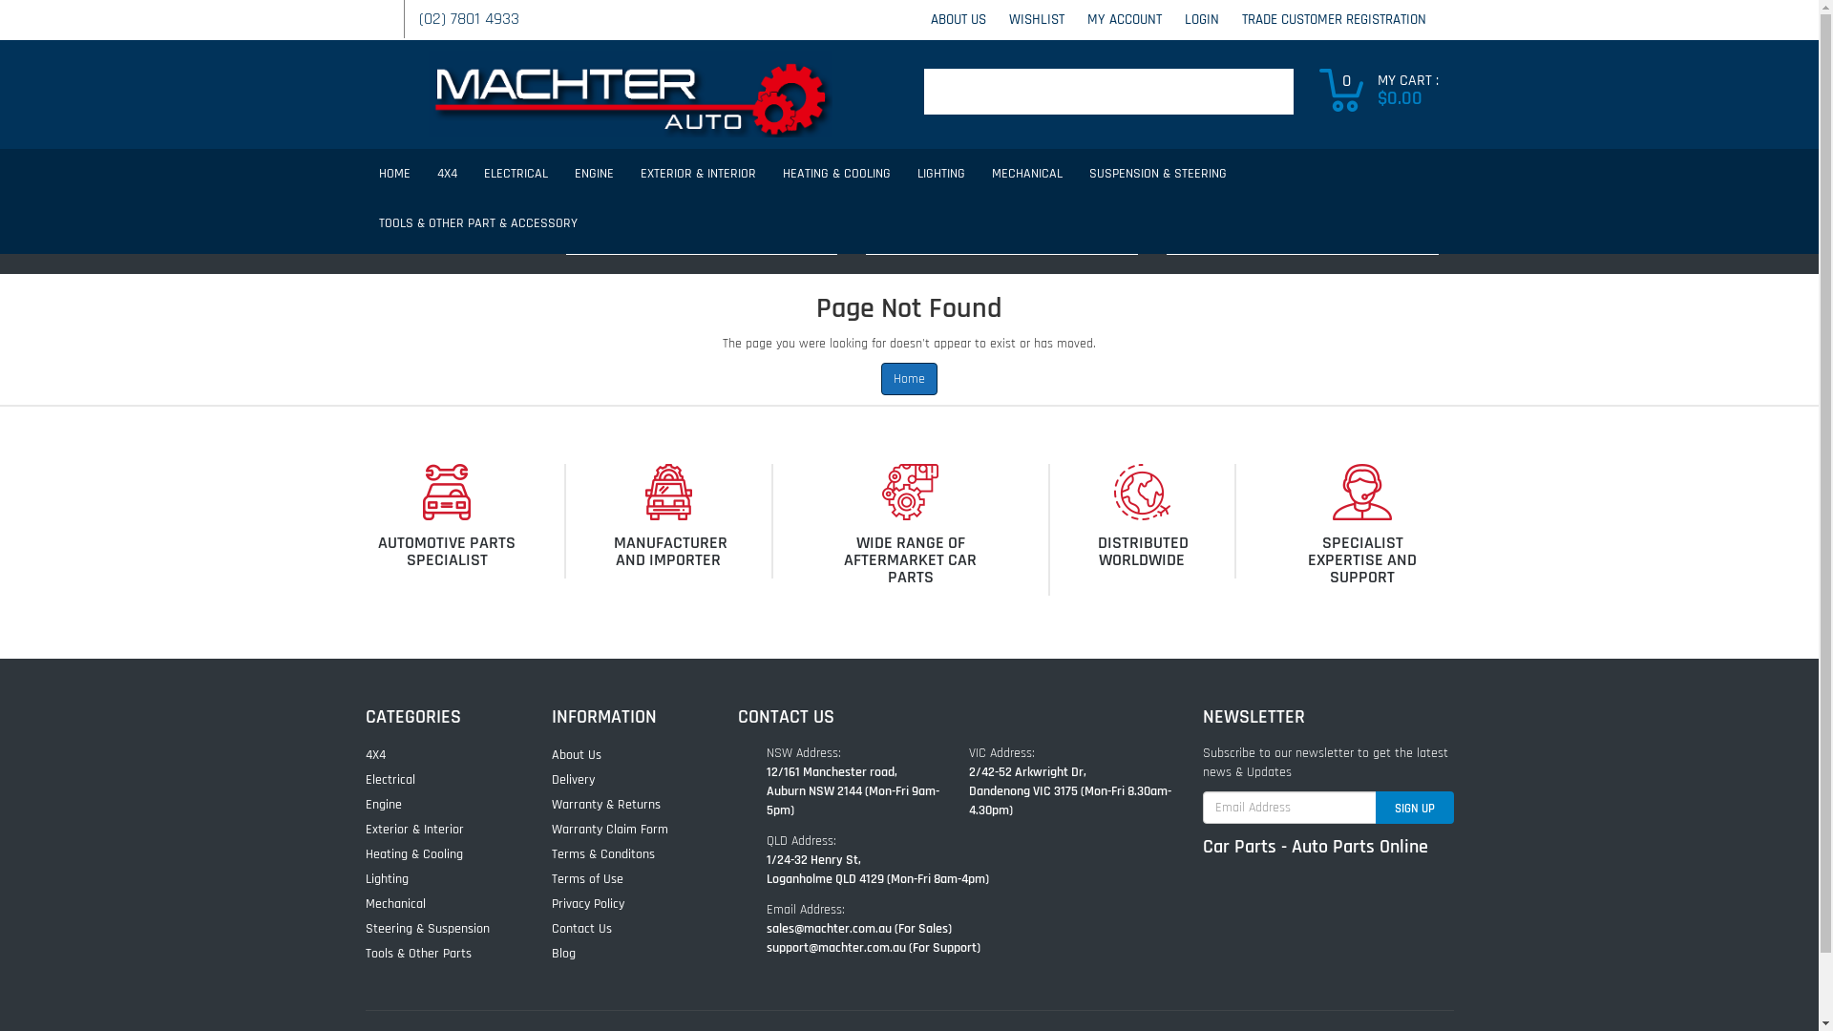 The width and height of the screenshot is (1833, 1031). I want to click on MY ACCOUNT, so click(1124, 19).